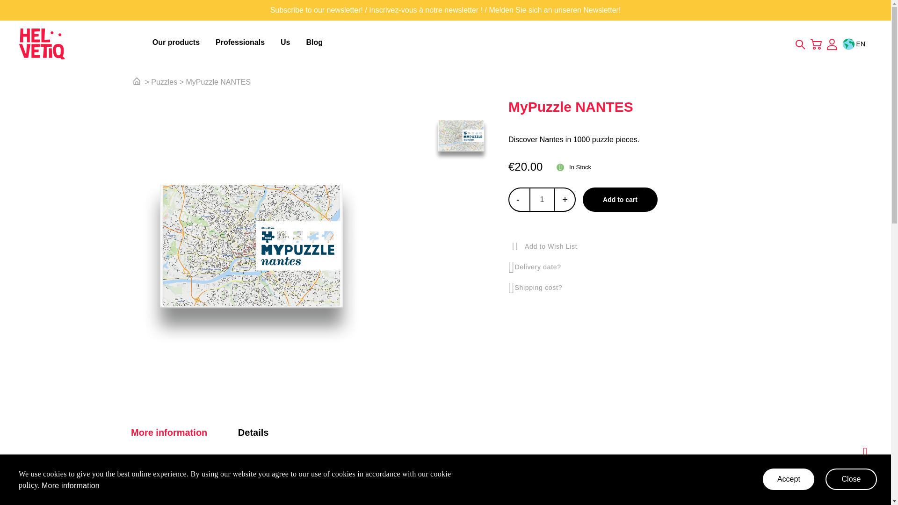 This screenshot has width=898, height=505. Describe the element at coordinates (42, 44) in the screenshot. I see `Helvetiq` at that location.